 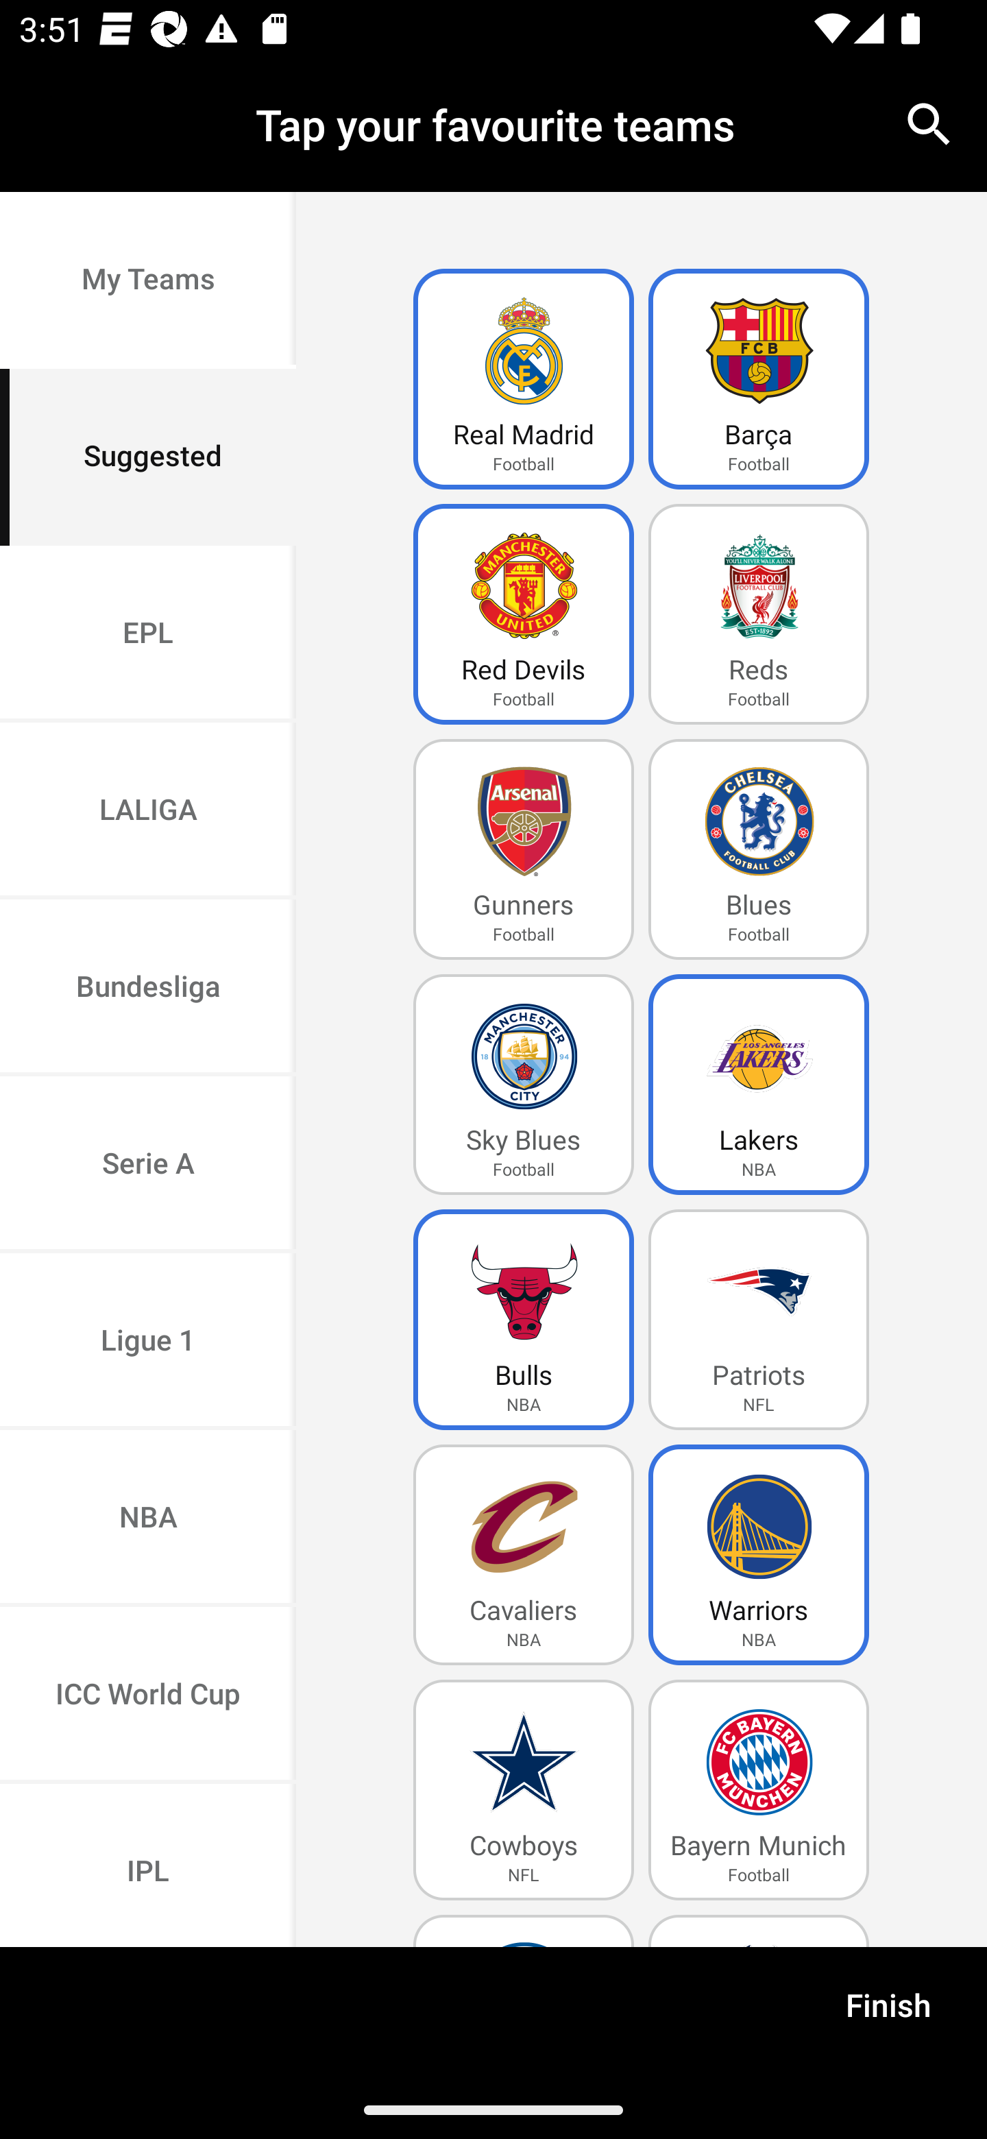 I want to click on Bulls BullsSelected NBA, so click(x=524, y=1319).